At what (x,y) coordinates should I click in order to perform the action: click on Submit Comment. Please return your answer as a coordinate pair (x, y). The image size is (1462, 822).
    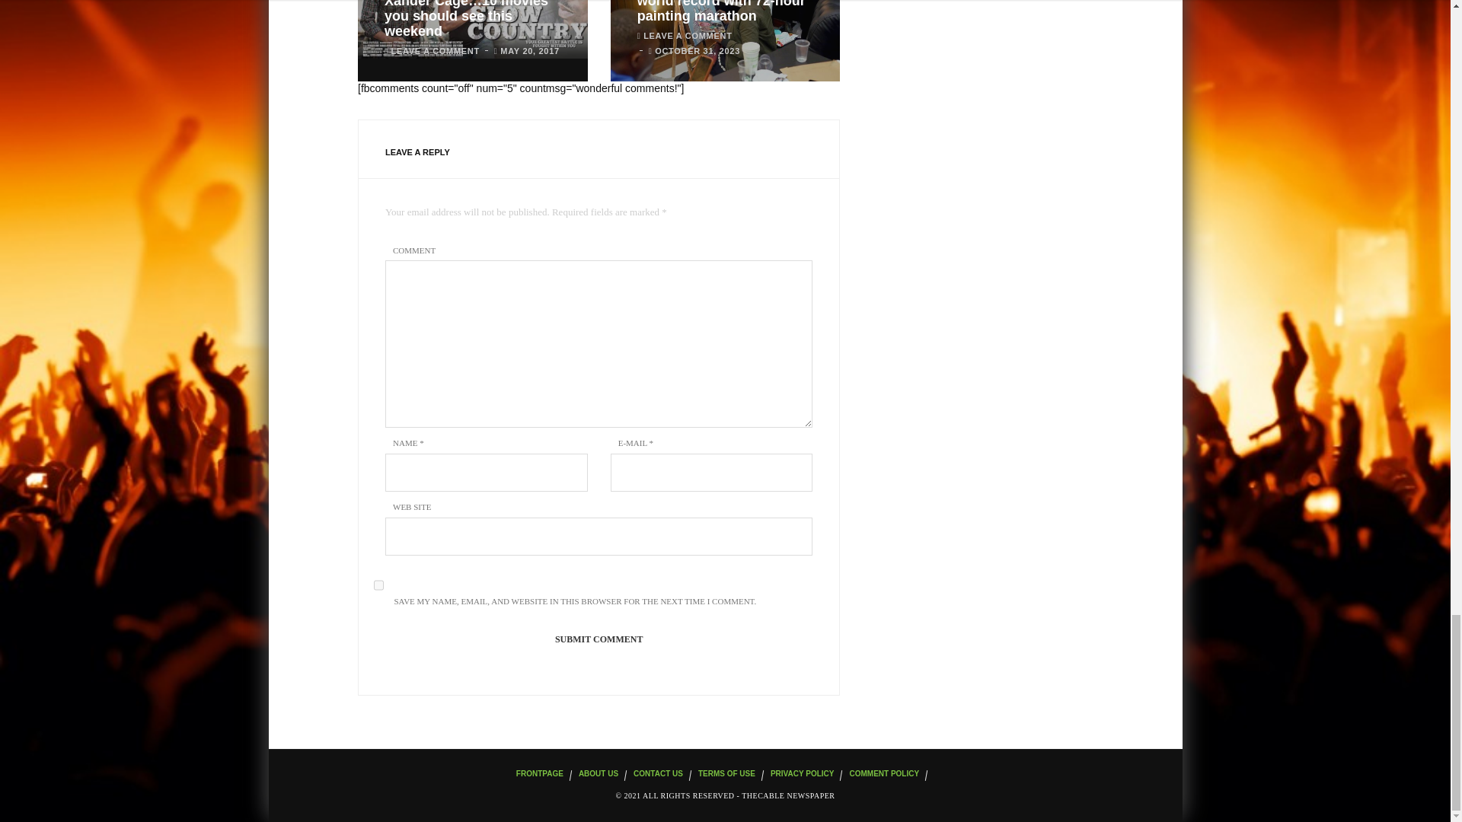
    Looking at the image, I should click on (599, 639).